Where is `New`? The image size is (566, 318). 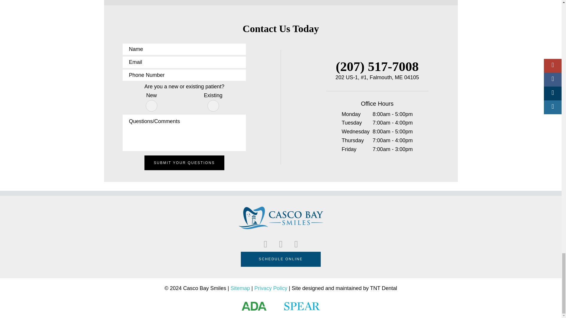 New is located at coordinates (152, 106).